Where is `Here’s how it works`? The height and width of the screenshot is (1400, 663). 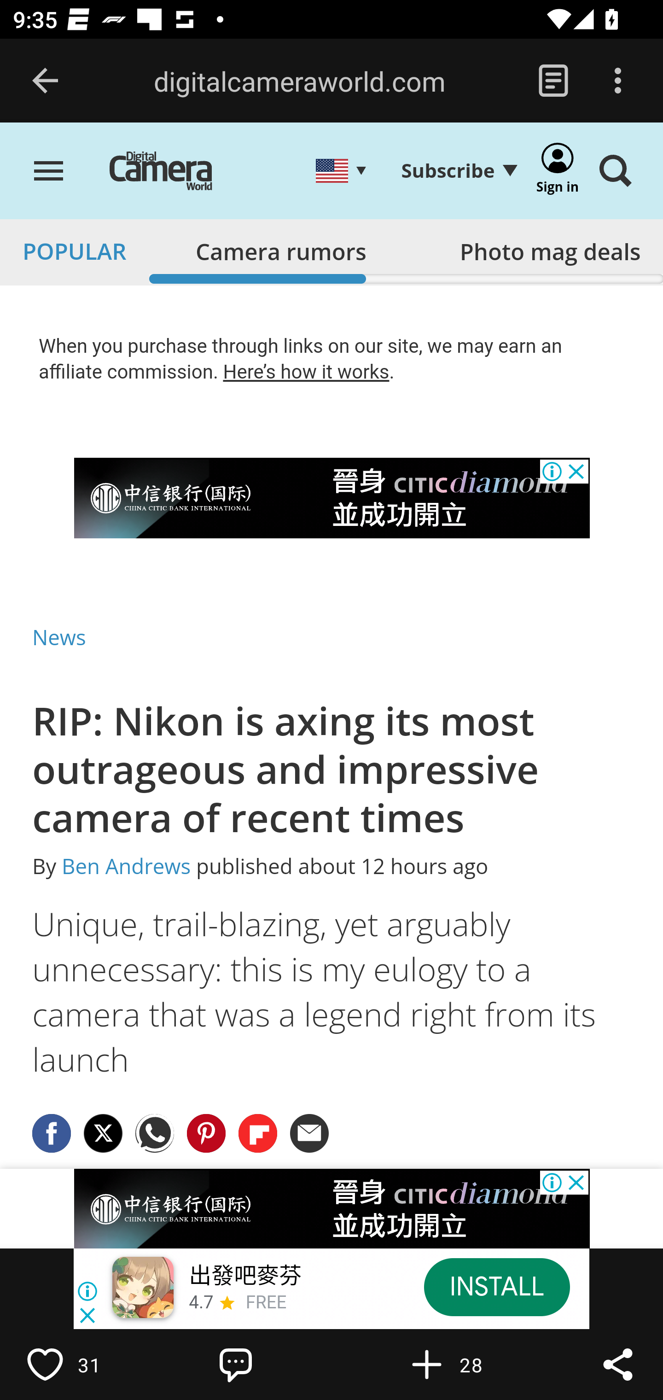 Here’s how it works is located at coordinates (306, 371).